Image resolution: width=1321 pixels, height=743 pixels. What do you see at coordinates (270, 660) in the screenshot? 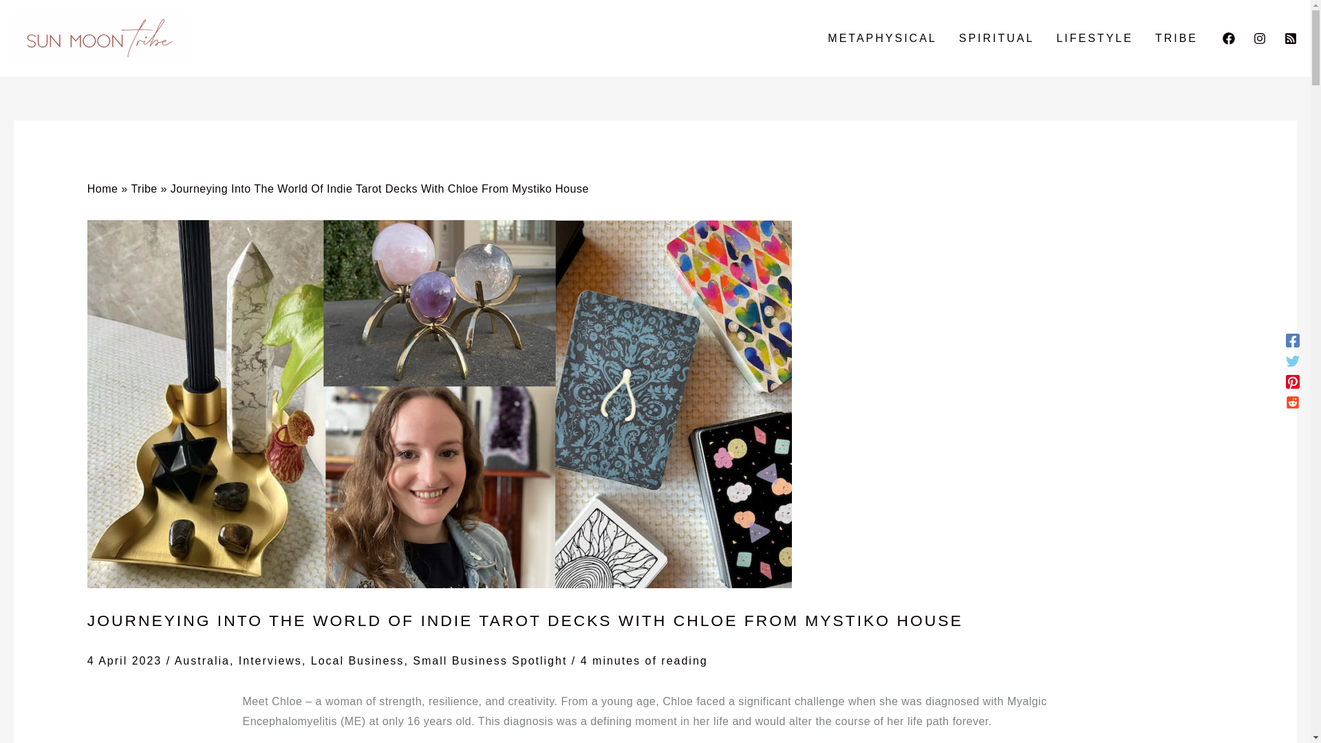
I see `Interviews` at bounding box center [270, 660].